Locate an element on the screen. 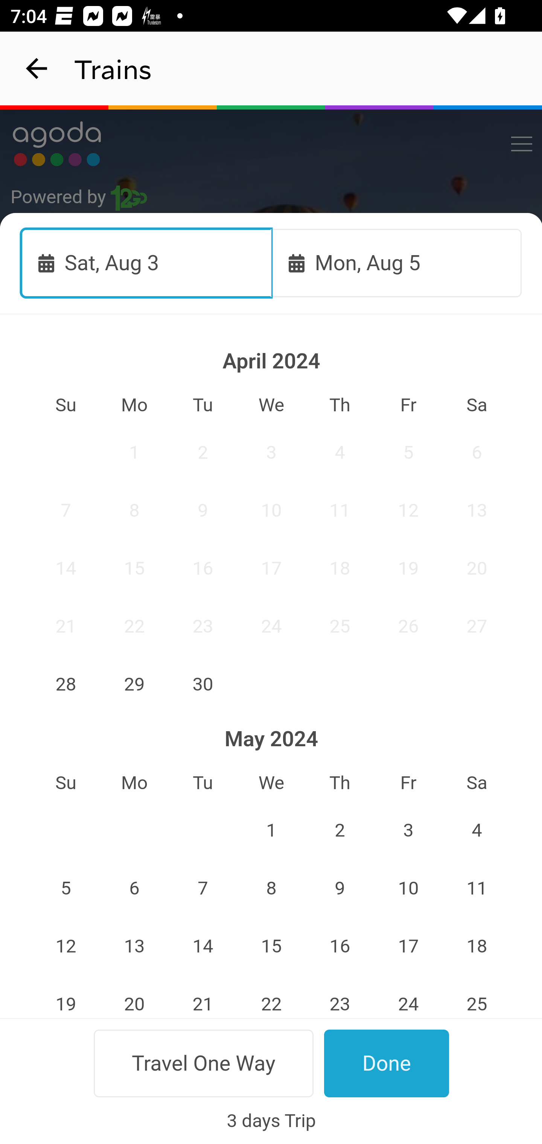 This screenshot has height=1144, width=542. 17 is located at coordinates (408, 946).